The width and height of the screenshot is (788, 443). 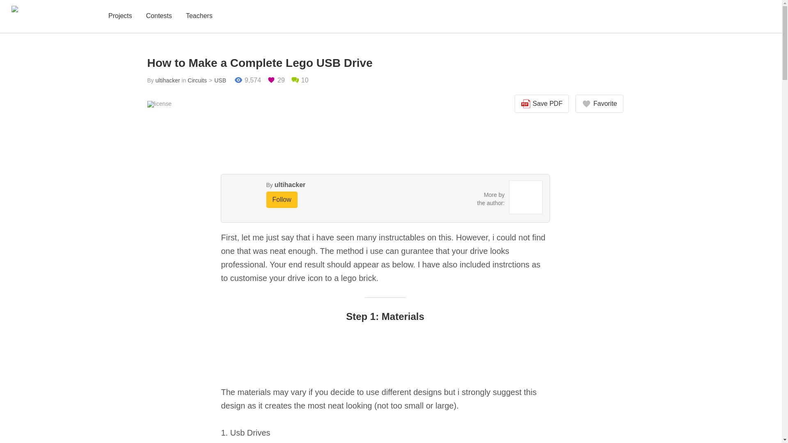 I want to click on Teachers, so click(x=199, y=16).